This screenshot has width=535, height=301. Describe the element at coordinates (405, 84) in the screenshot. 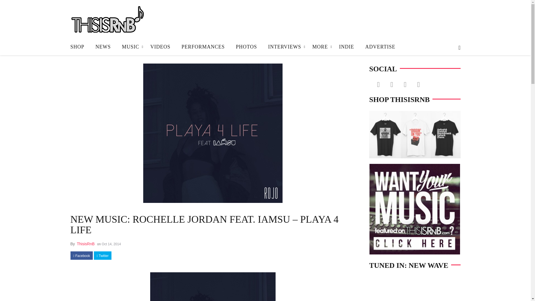

I see `ion-social-instagram` at that location.